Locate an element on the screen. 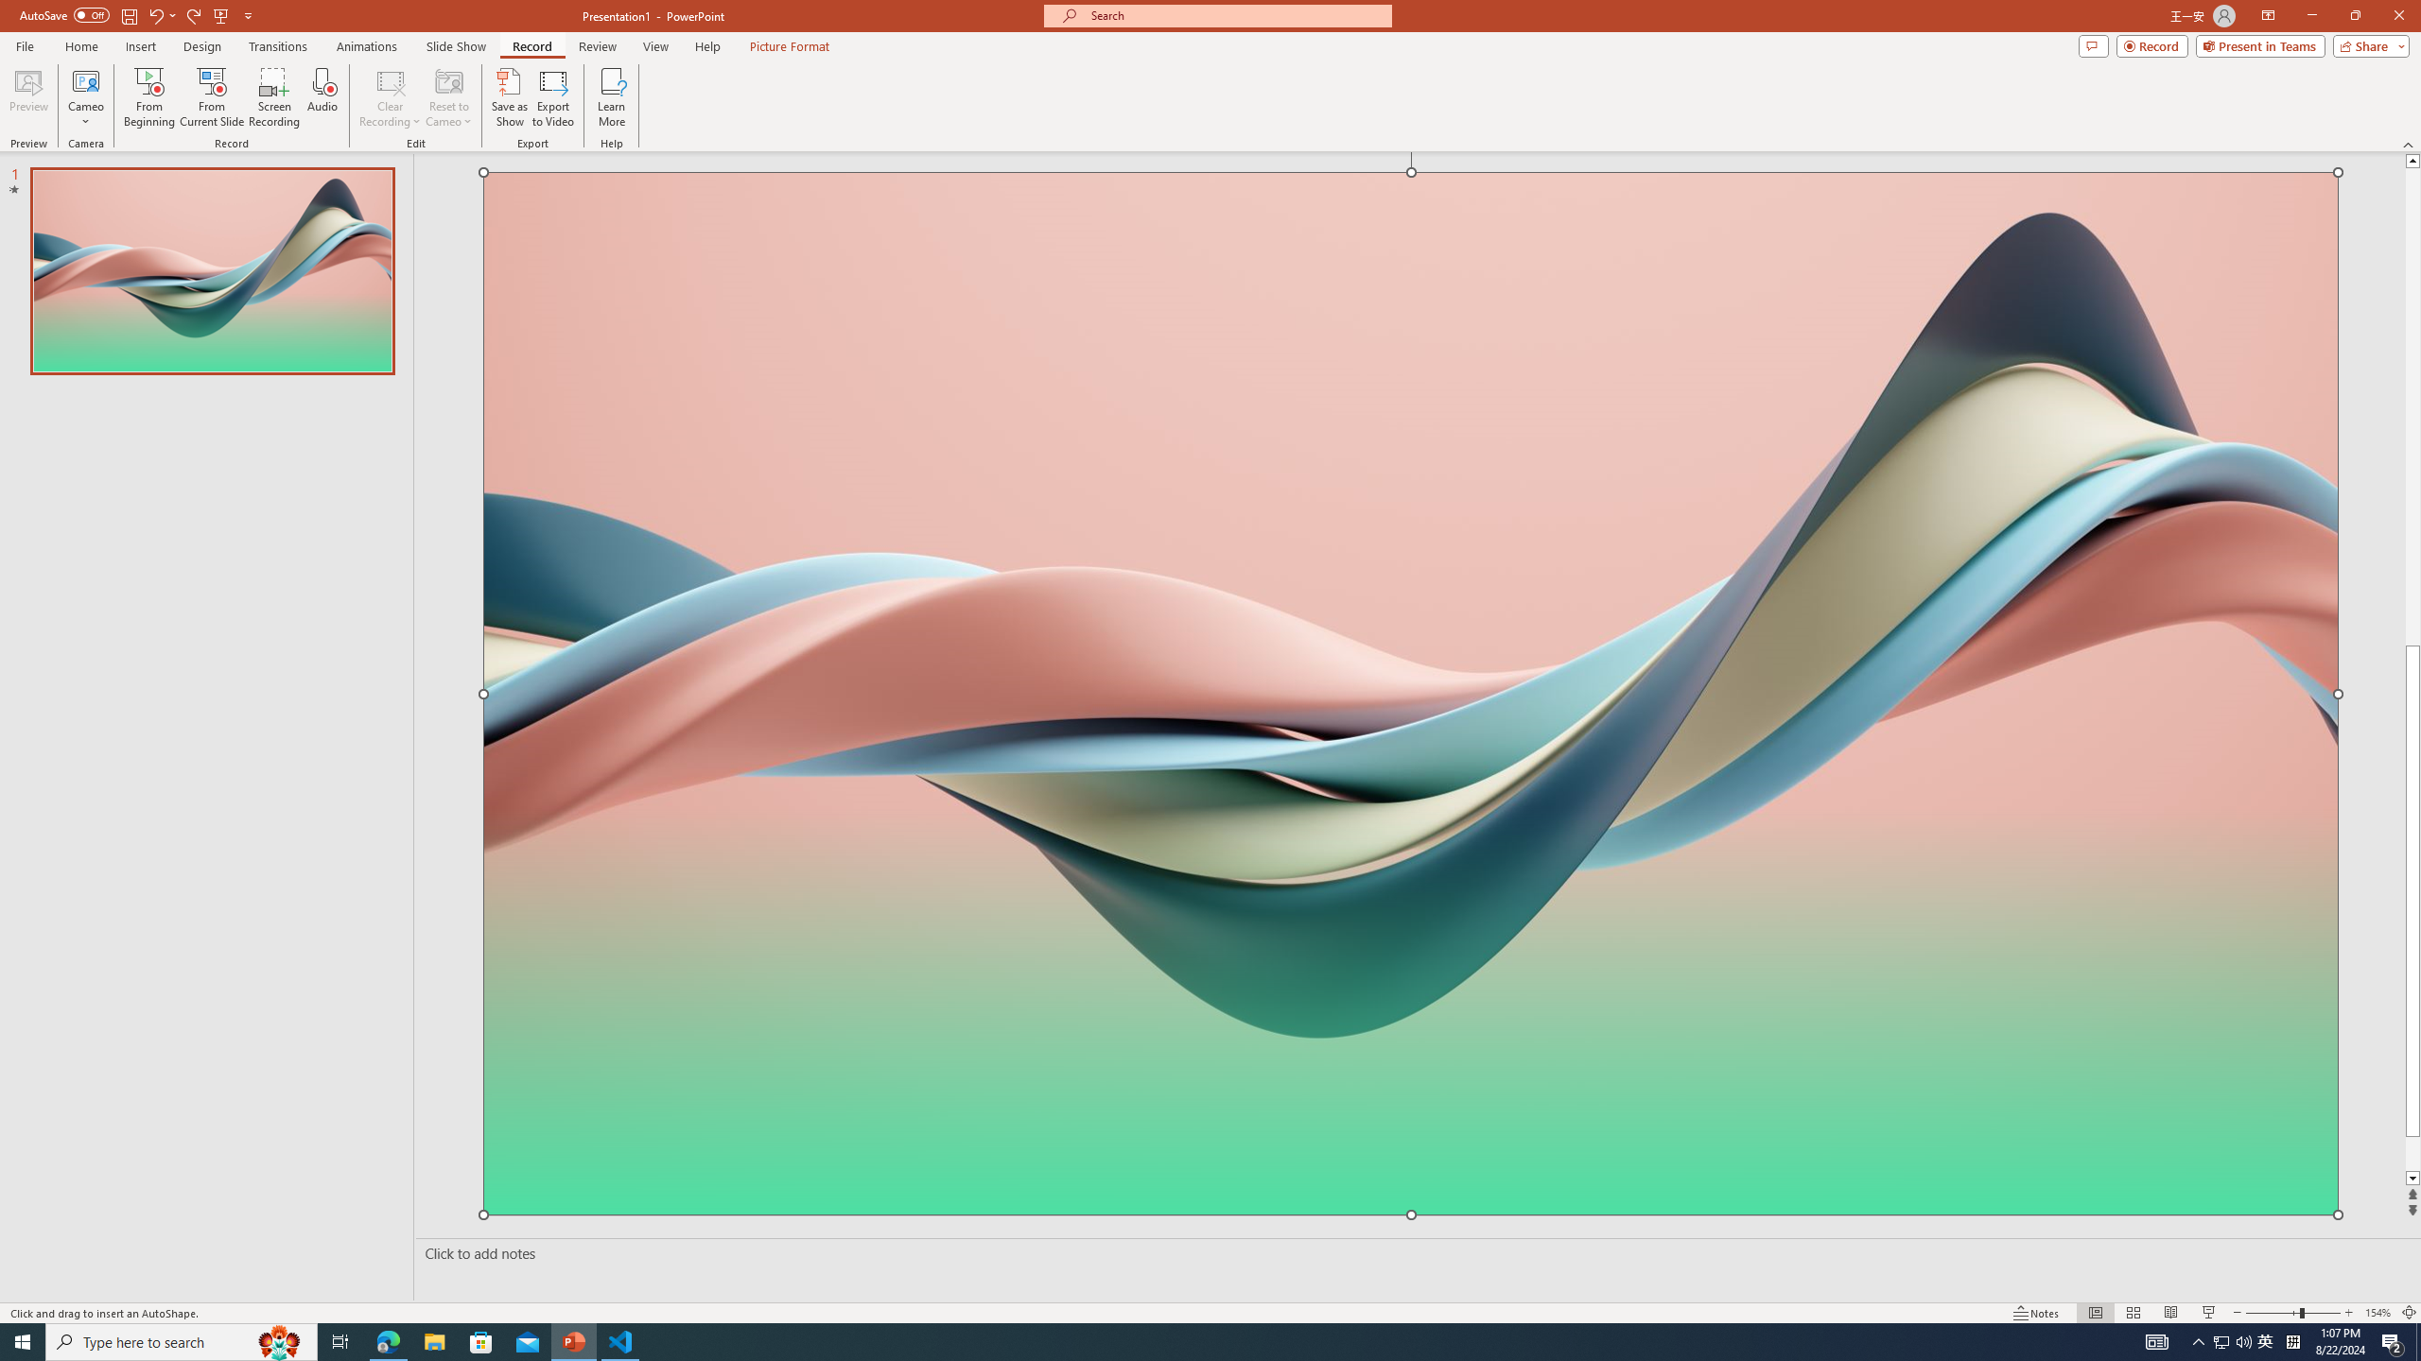 The height and width of the screenshot is (1361, 2421). Zoom 154% is located at coordinates (2377, 1313).